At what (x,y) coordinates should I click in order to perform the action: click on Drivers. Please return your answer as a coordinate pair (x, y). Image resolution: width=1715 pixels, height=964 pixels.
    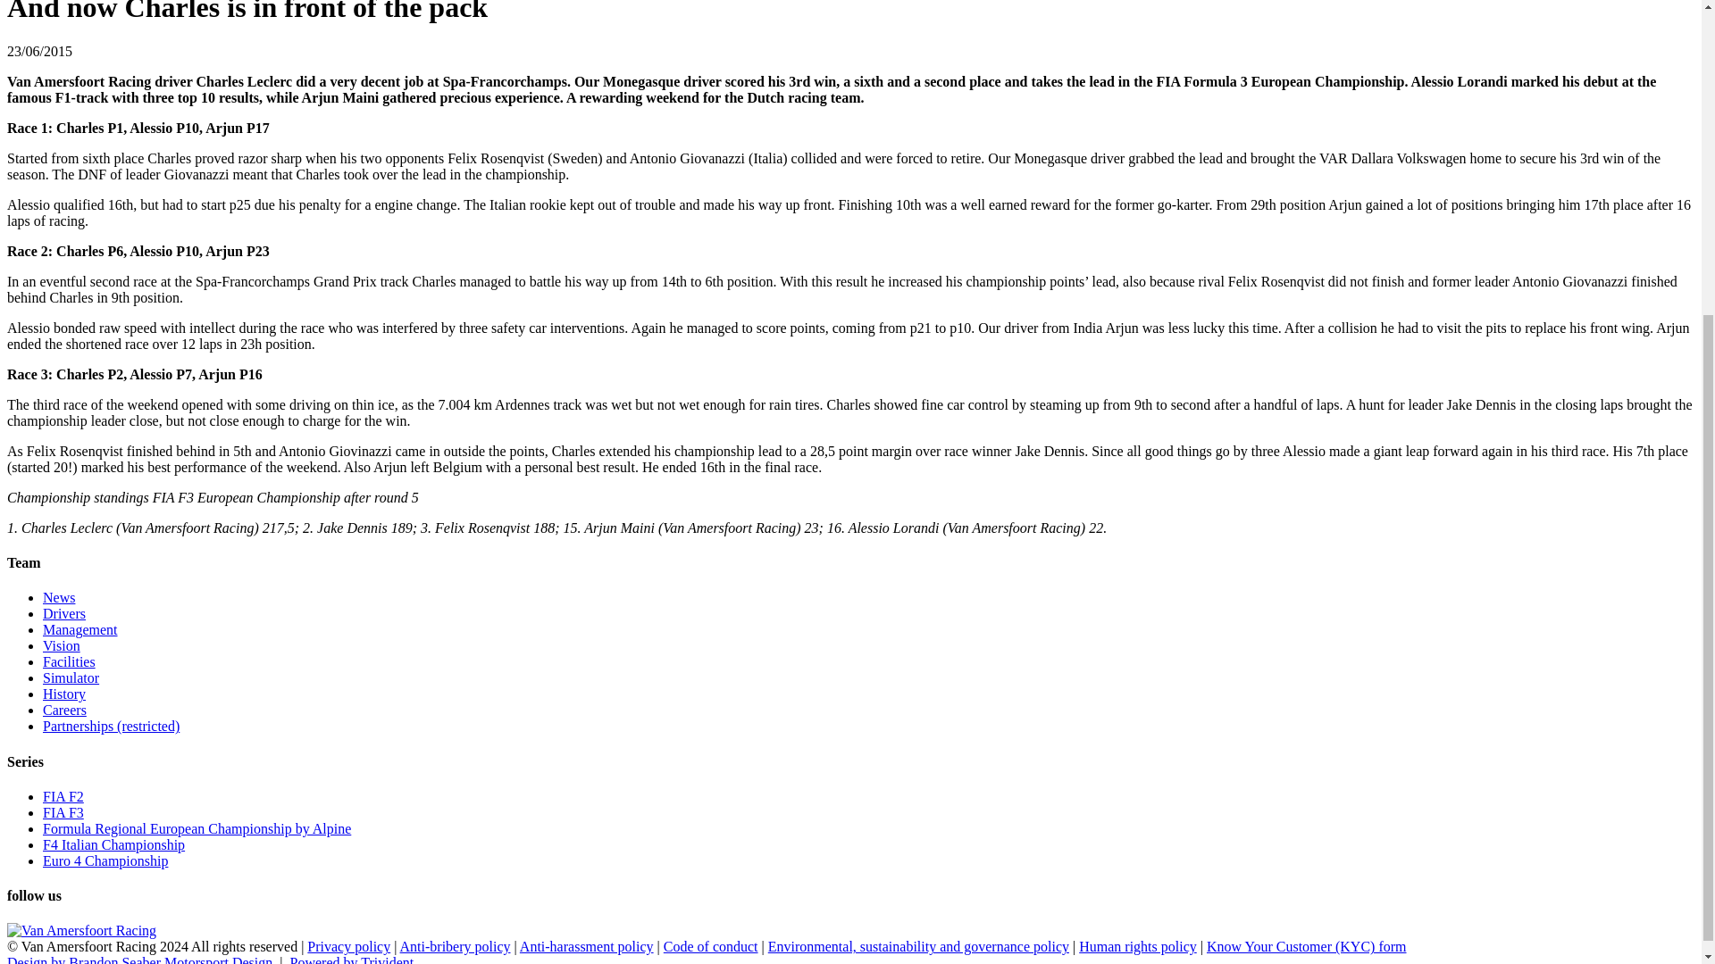
    Looking at the image, I should click on (64, 613).